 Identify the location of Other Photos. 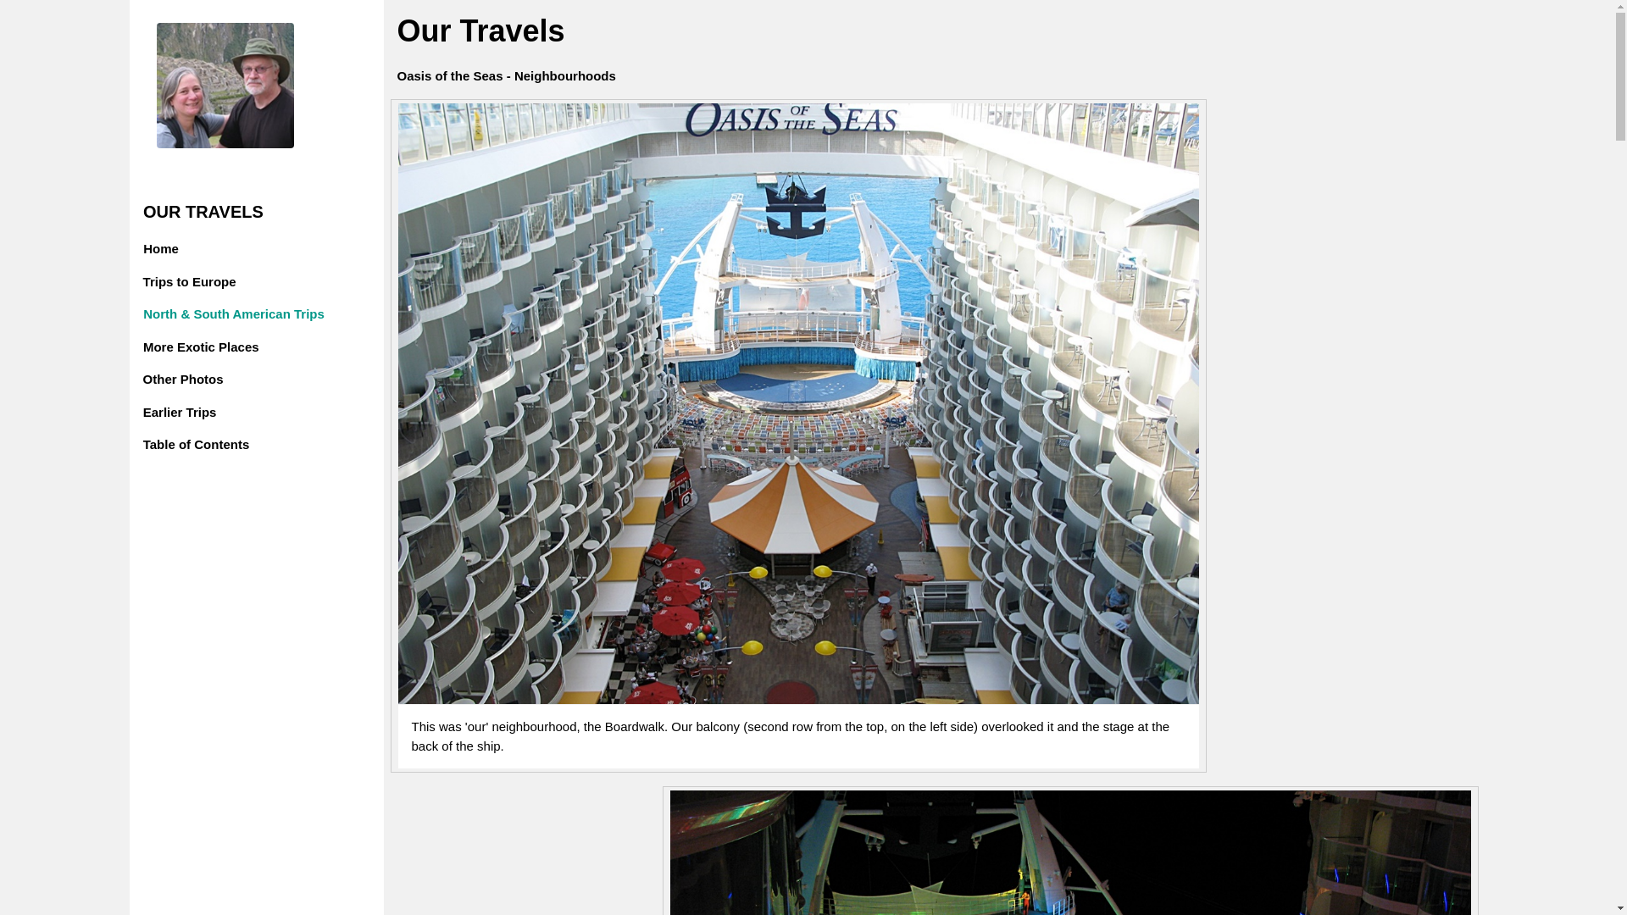
(127, 380).